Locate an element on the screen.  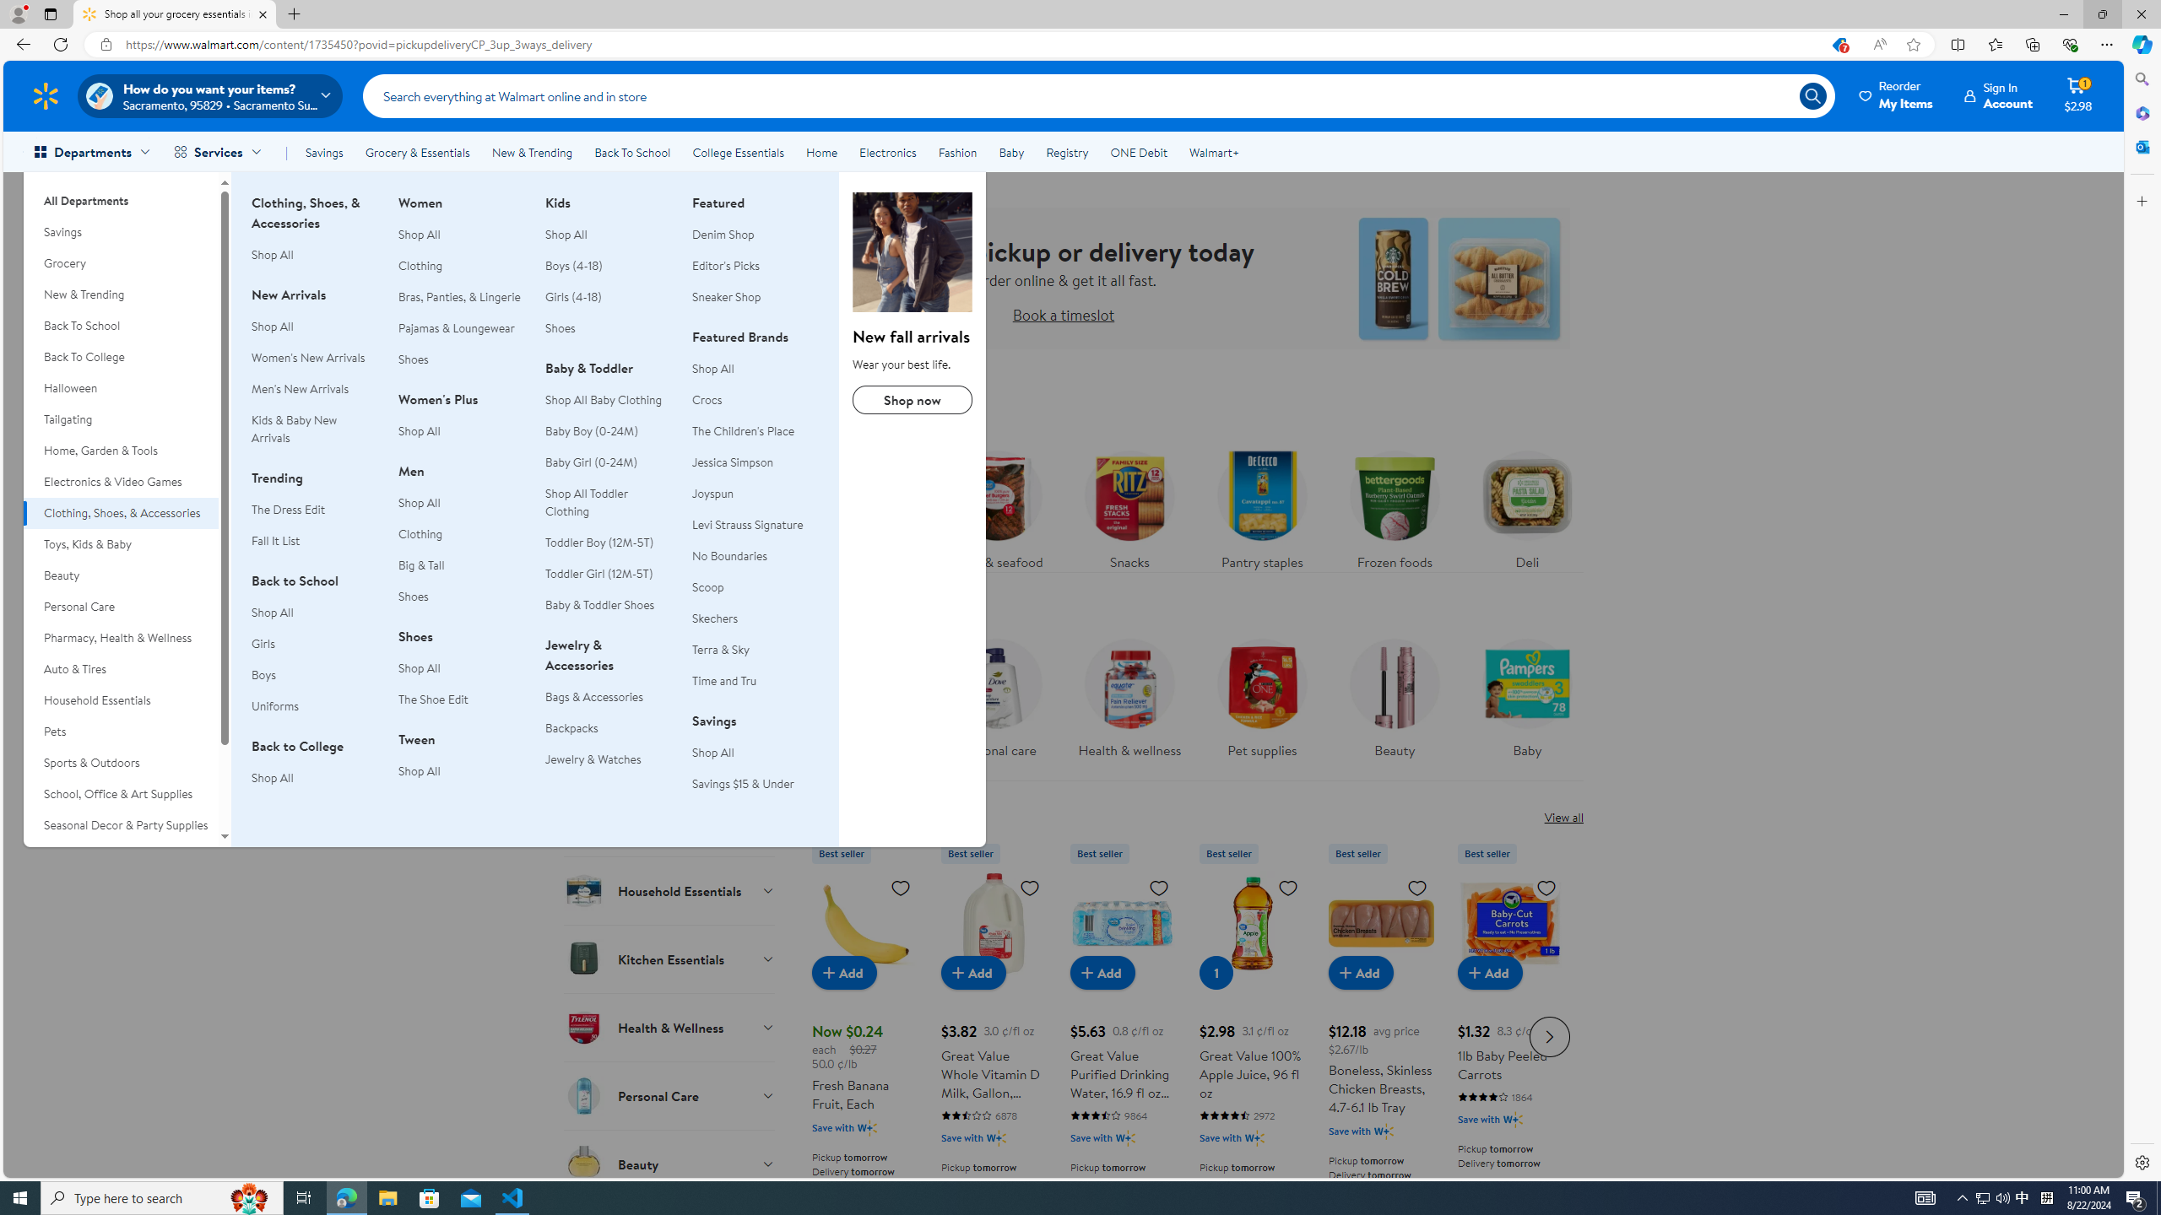
Savings $15 & Under is located at coordinates (743, 783).